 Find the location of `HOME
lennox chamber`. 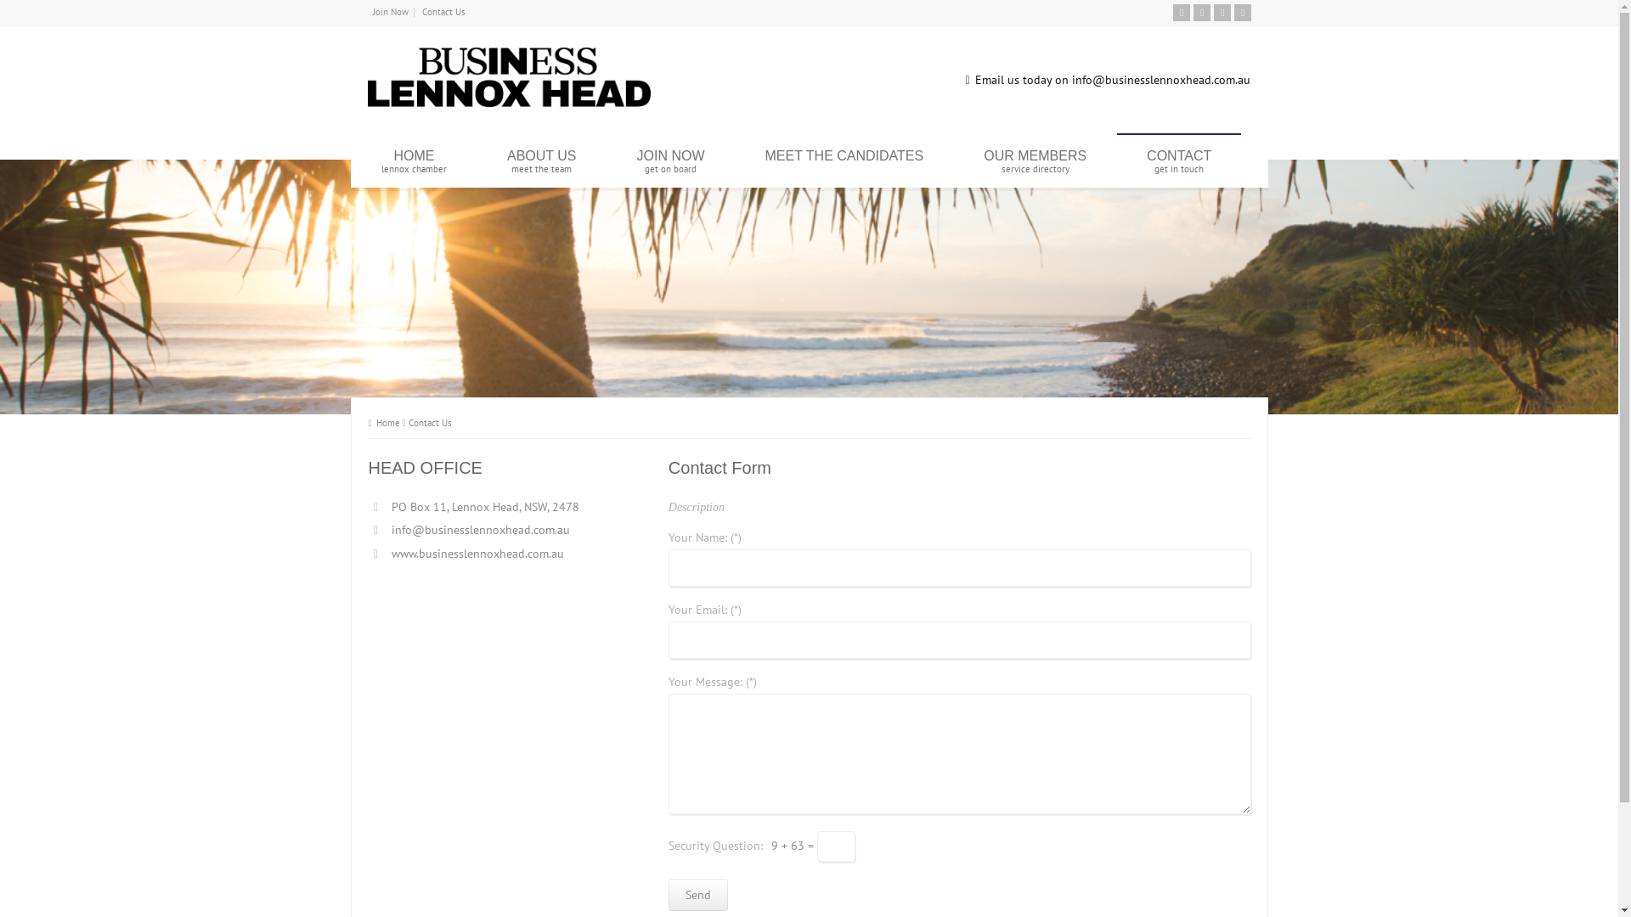

HOME
lennox chamber is located at coordinates (415, 161).